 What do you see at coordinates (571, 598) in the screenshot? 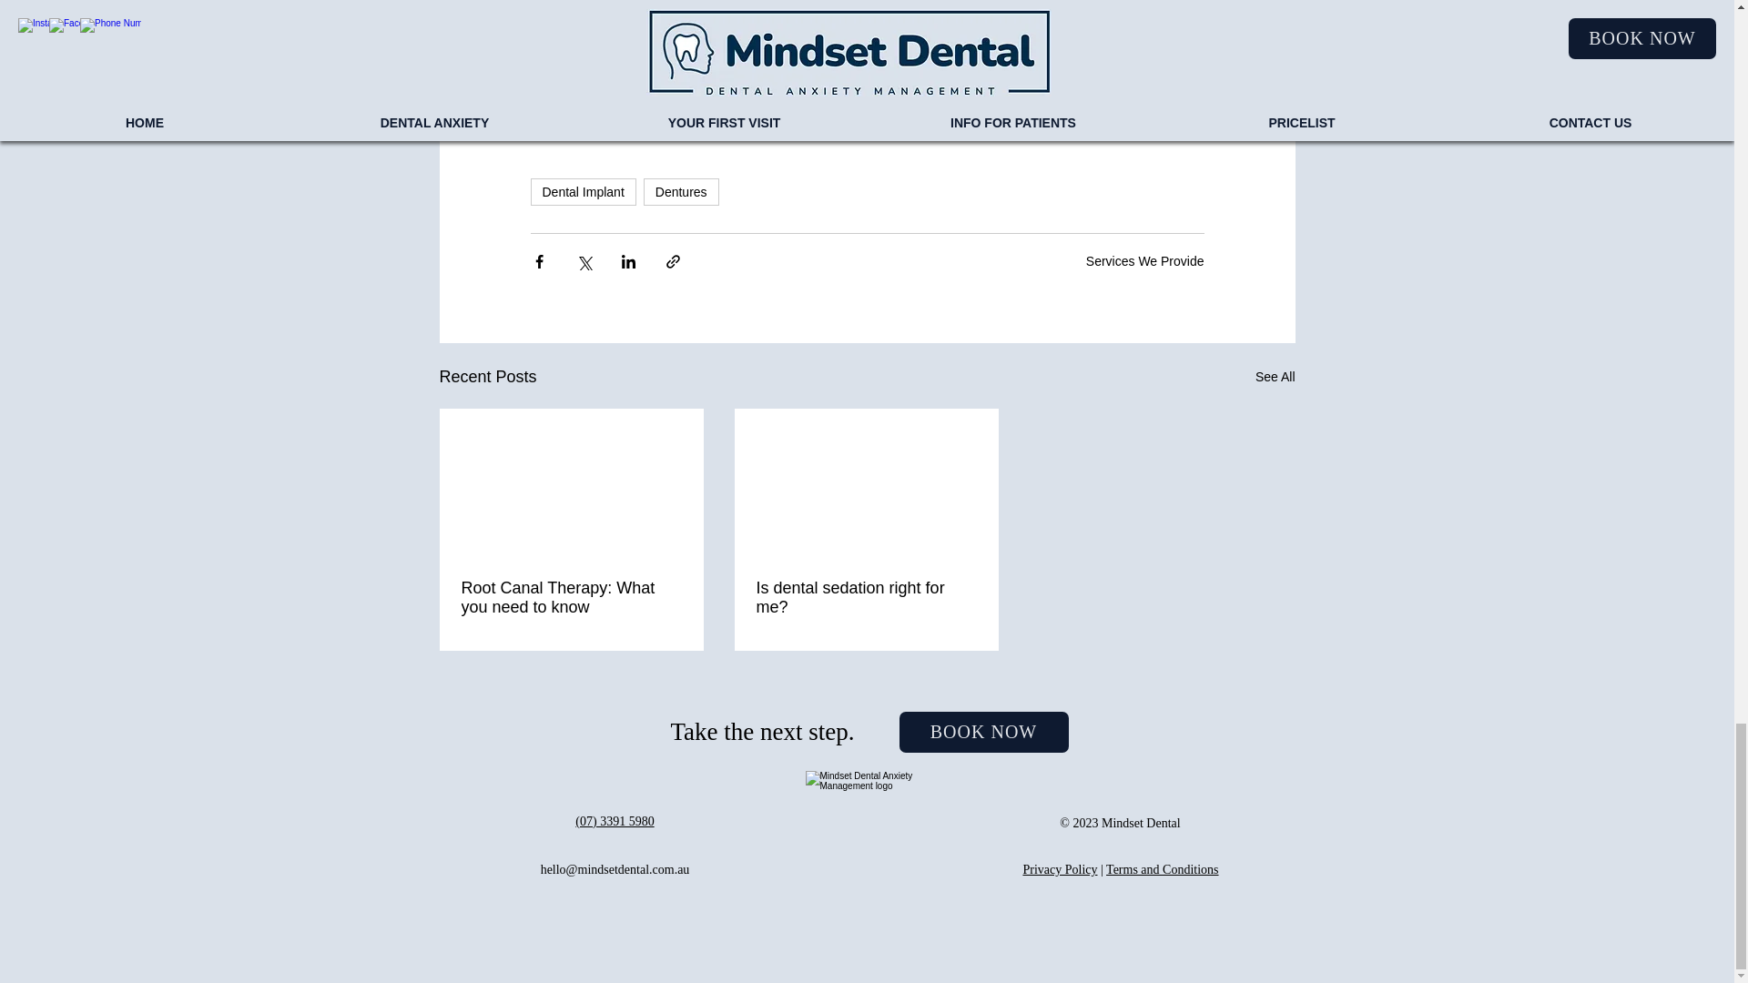
I see `Root Canal Therapy: What you need to know` at bounding box center [571, 598].